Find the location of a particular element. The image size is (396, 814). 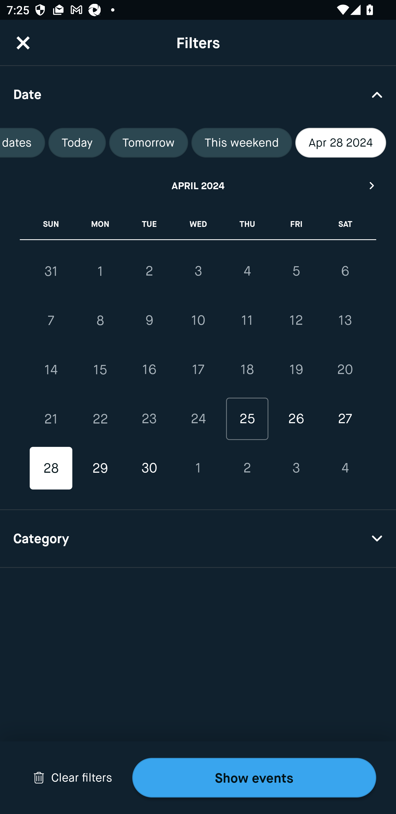

This weekend is located at coordinates (241, 143).